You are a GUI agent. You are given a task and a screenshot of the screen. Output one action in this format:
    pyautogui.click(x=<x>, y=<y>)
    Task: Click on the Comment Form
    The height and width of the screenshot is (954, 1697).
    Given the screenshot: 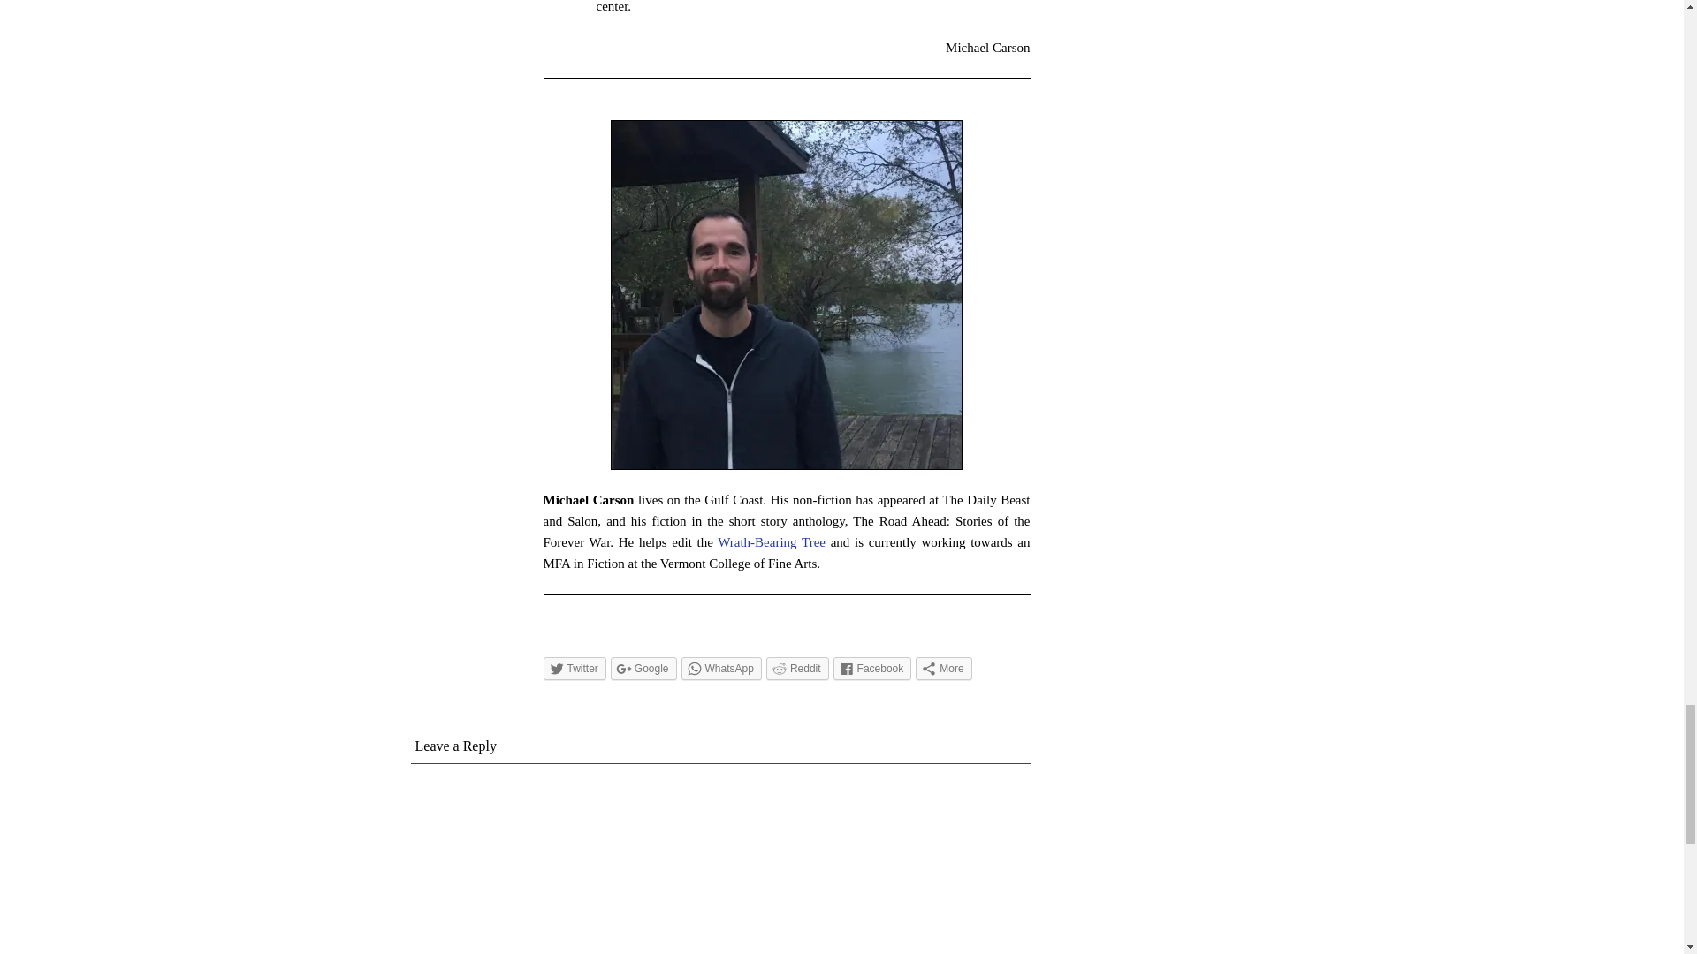 What is the action you would take?
    pyautogui.click(x=719, y=863)
    